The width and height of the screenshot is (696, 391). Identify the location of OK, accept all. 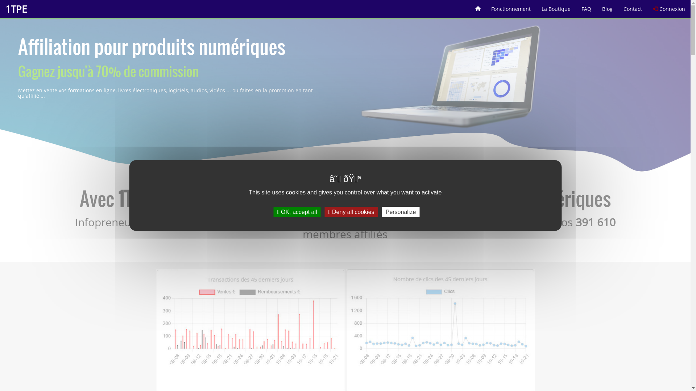
(297, 212).